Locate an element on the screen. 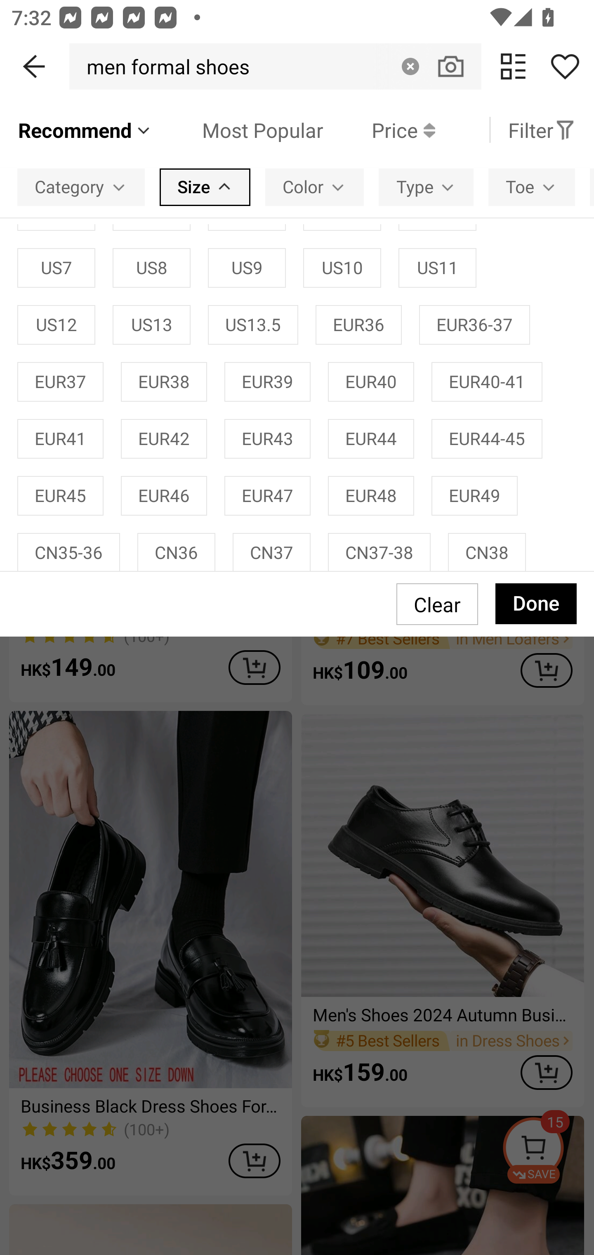  change view is located at coordinates (513, 66).